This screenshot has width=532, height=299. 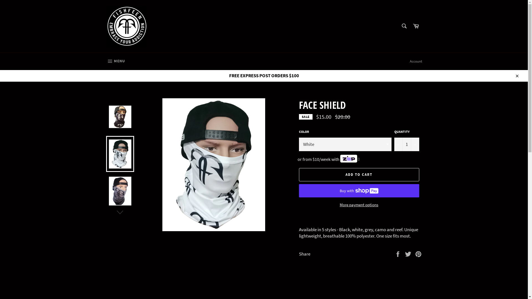 I want to click on Pin on Pinterest, so click(x=418, y=254).